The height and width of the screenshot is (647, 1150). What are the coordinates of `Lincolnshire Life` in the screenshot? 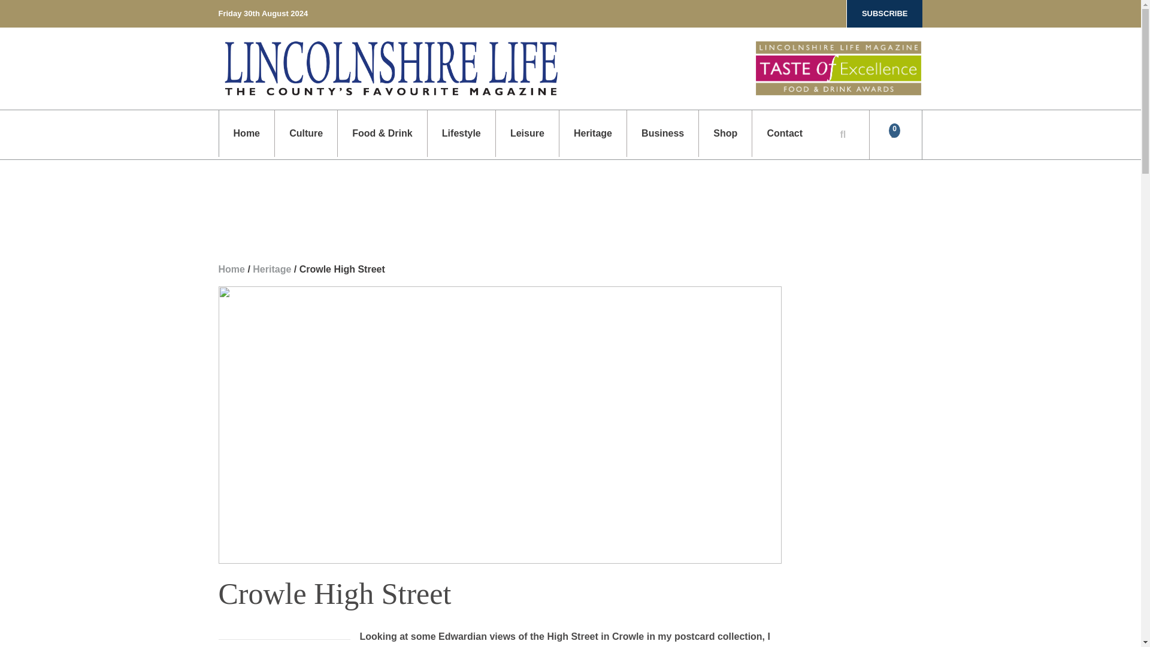 It's located at (391, 68).